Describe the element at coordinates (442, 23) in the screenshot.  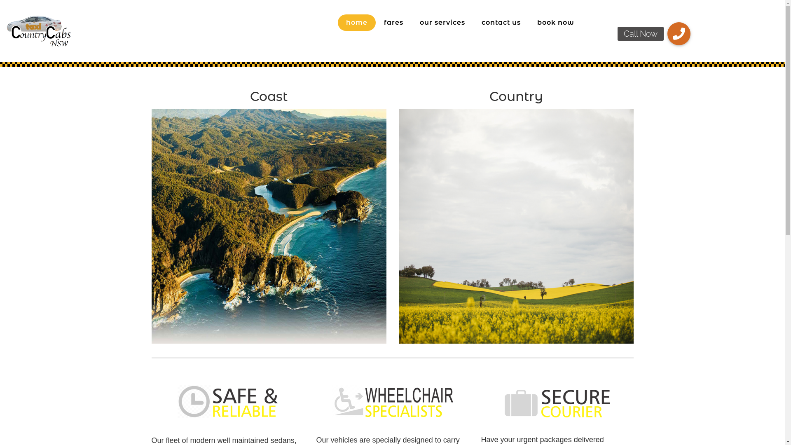
I see `our services` at that location.